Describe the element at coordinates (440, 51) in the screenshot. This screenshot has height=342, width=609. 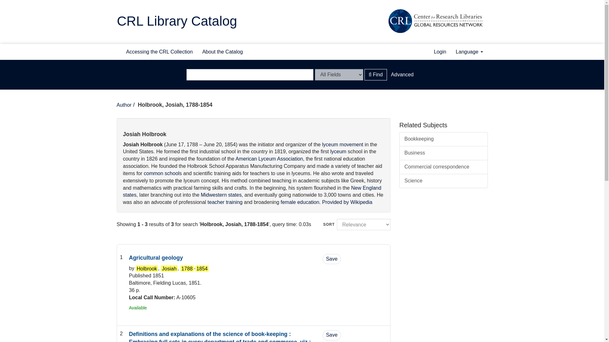
I see `Login` at that location.